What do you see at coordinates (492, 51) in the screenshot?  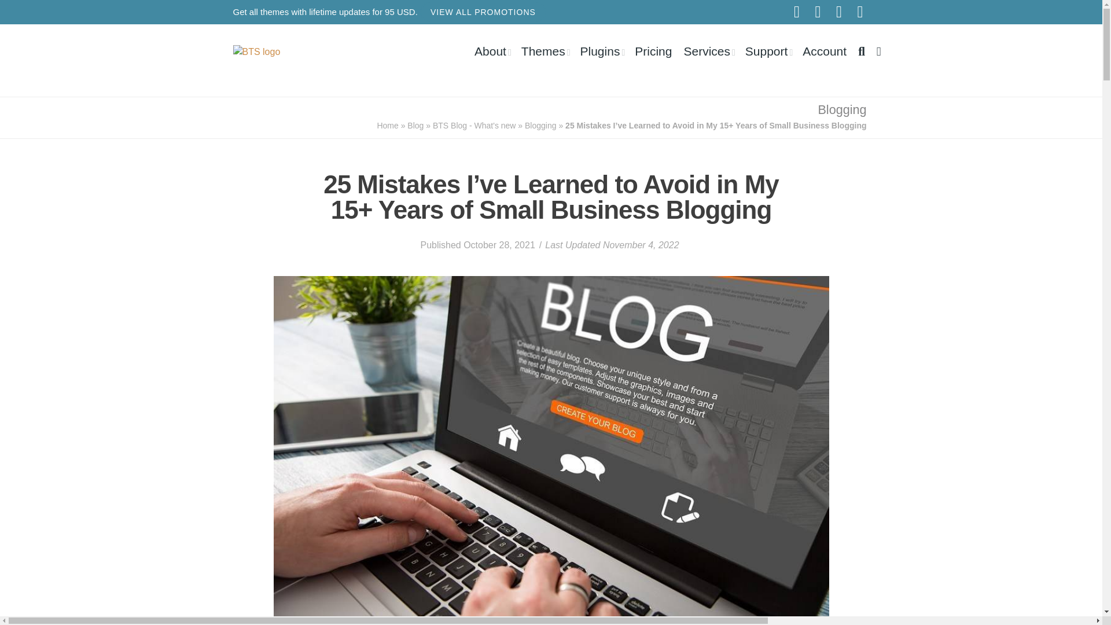 I see `About` at bounding box center [492, 51].